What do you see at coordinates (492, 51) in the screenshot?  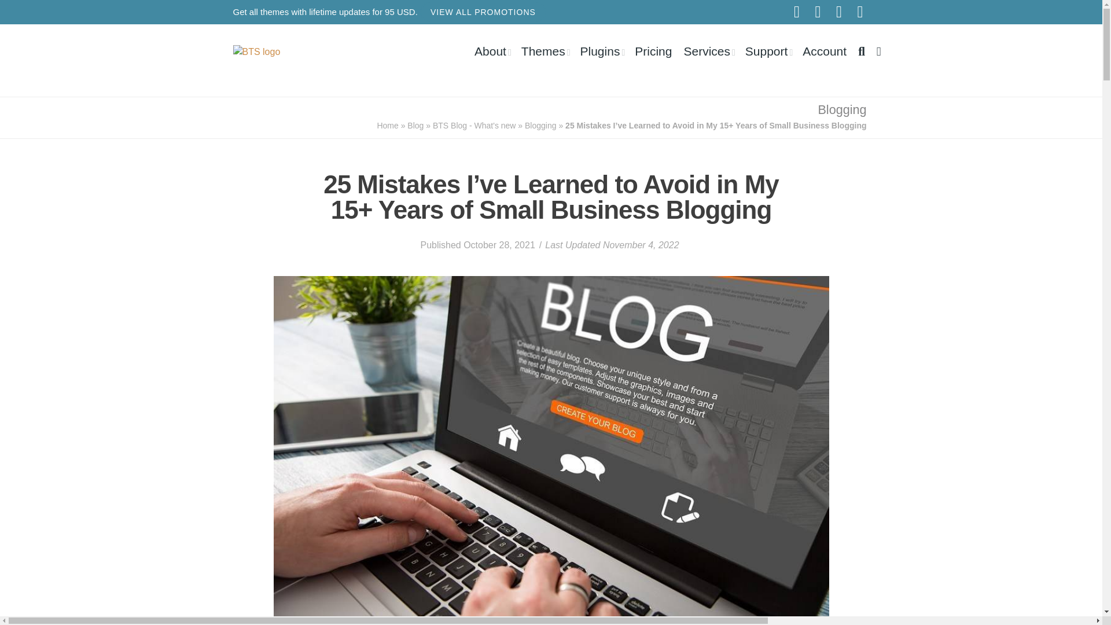 I see `About` at bounding box center [492, 51].